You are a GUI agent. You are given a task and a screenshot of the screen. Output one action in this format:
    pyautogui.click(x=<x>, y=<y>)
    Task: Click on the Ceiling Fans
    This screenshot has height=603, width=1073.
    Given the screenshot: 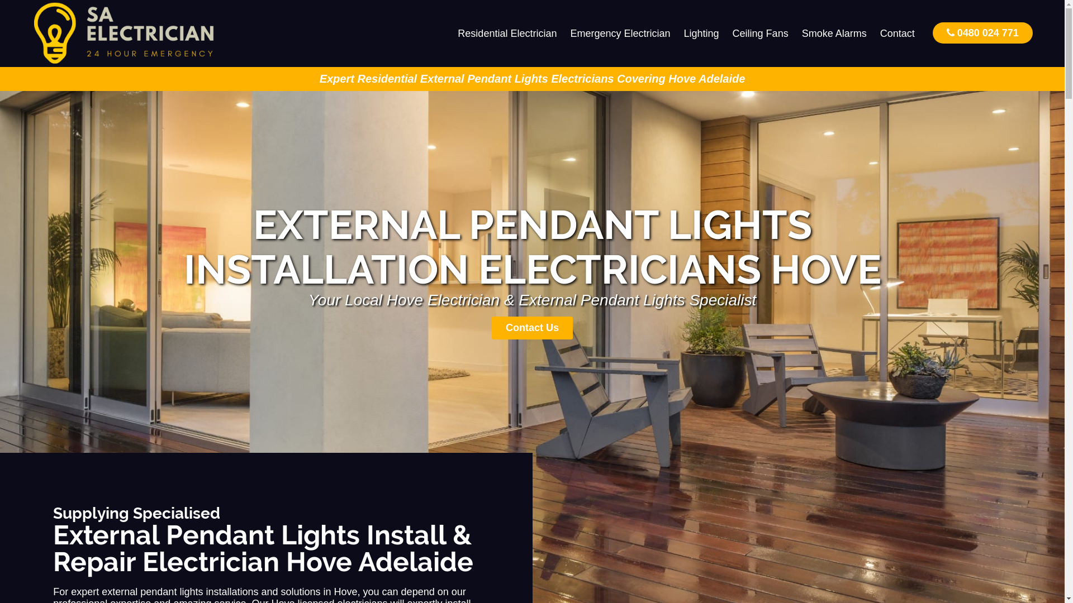 What is the action you would take?
    pyautogui.click(x=761, y=33)
    